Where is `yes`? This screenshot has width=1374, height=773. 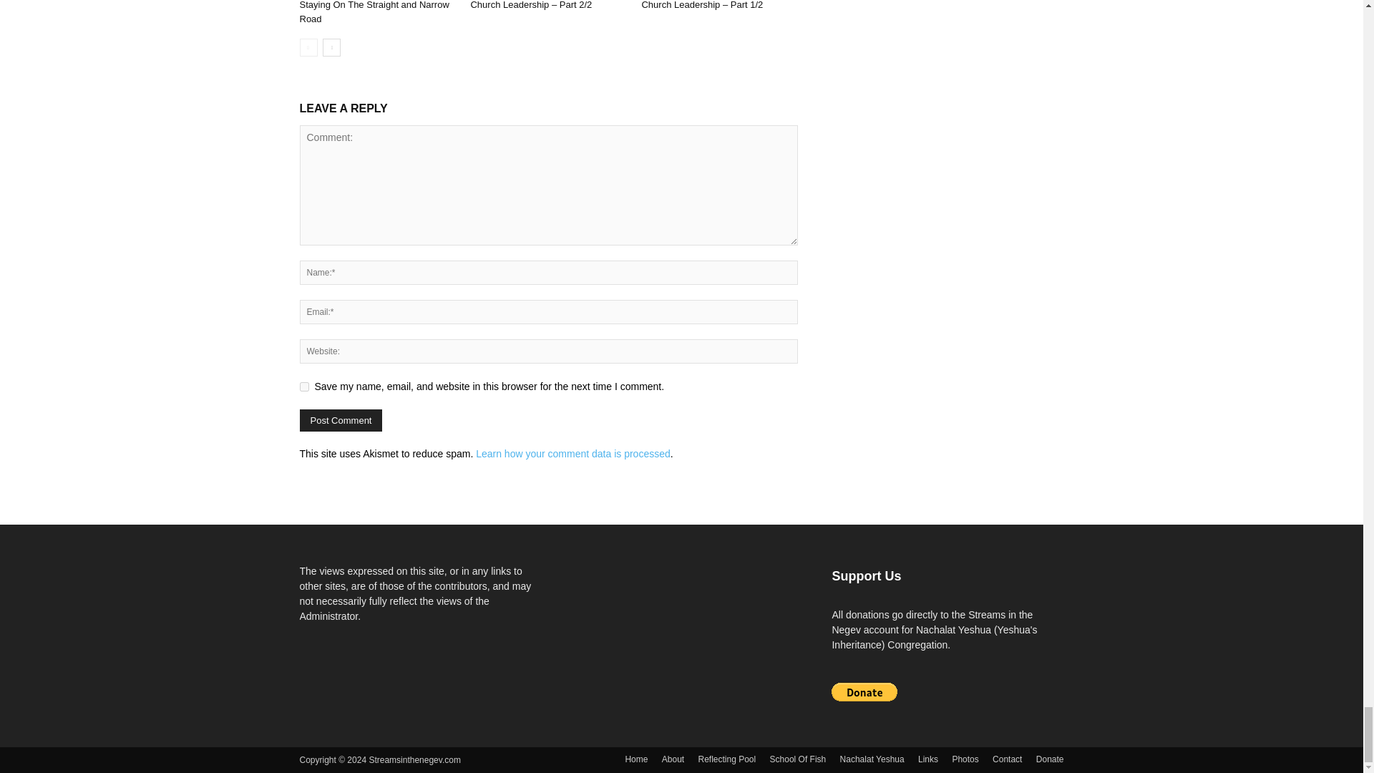
yes is located at coordinates (303, 386).